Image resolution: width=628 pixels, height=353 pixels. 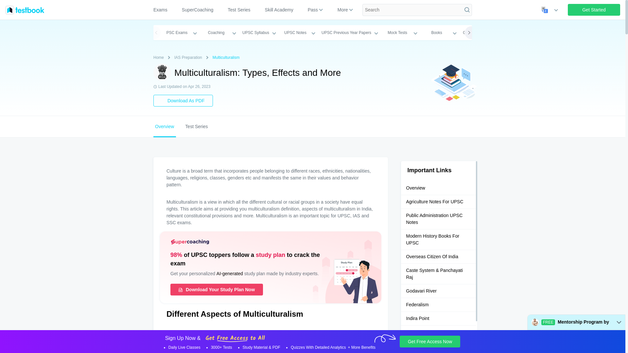 I want to click on Skill Academy, so click(x=279, y=10).